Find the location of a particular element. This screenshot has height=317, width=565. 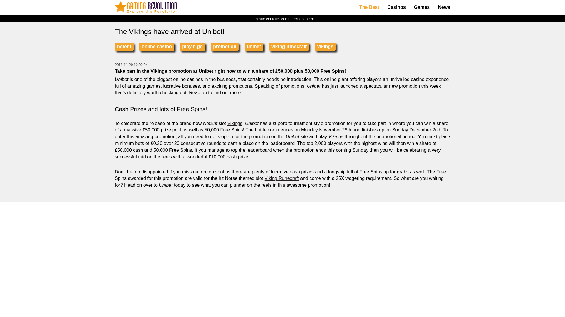

Casinos is located at coordinates (397, 7).